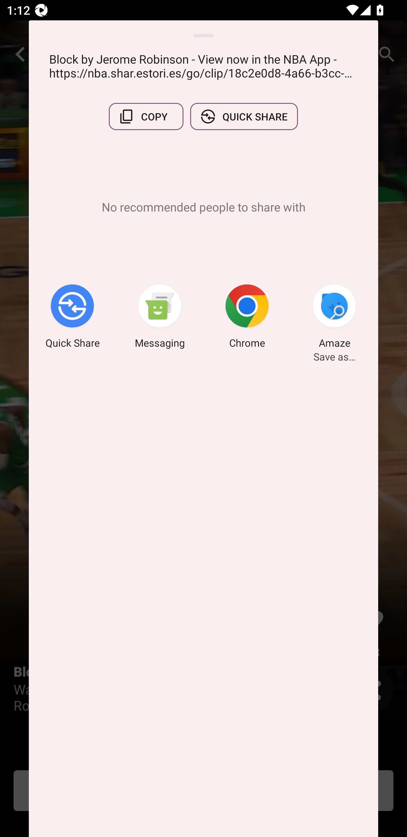  I want to click on COPY, so click(146, 117).